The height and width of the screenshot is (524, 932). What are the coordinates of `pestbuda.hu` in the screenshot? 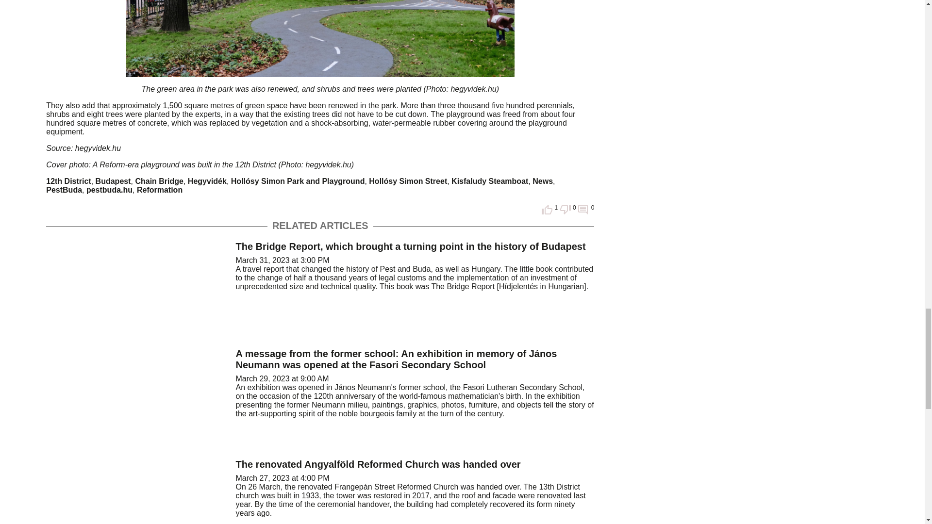 It's located at (109, 190).